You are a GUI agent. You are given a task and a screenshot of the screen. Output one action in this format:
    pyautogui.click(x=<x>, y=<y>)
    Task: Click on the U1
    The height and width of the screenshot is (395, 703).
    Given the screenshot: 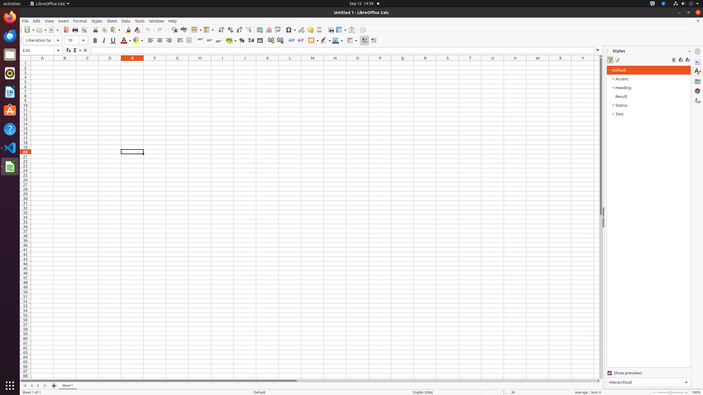 What is the action you would take?
    pyautogui.click(x=493, y=63)
    